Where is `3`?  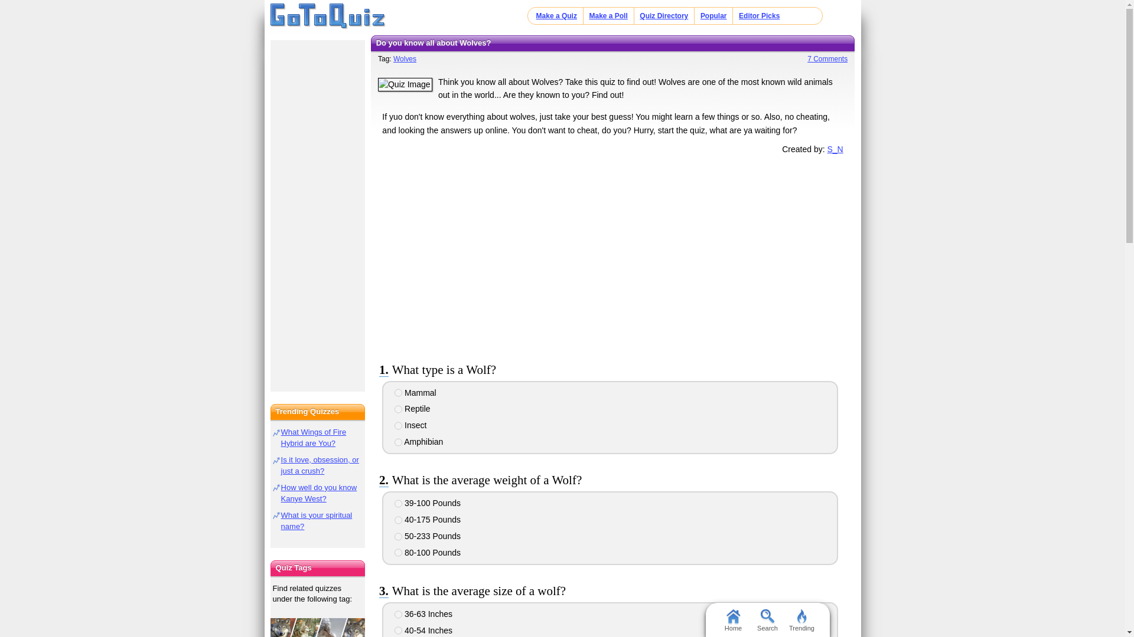 3 is located at coordinates (398, 536).